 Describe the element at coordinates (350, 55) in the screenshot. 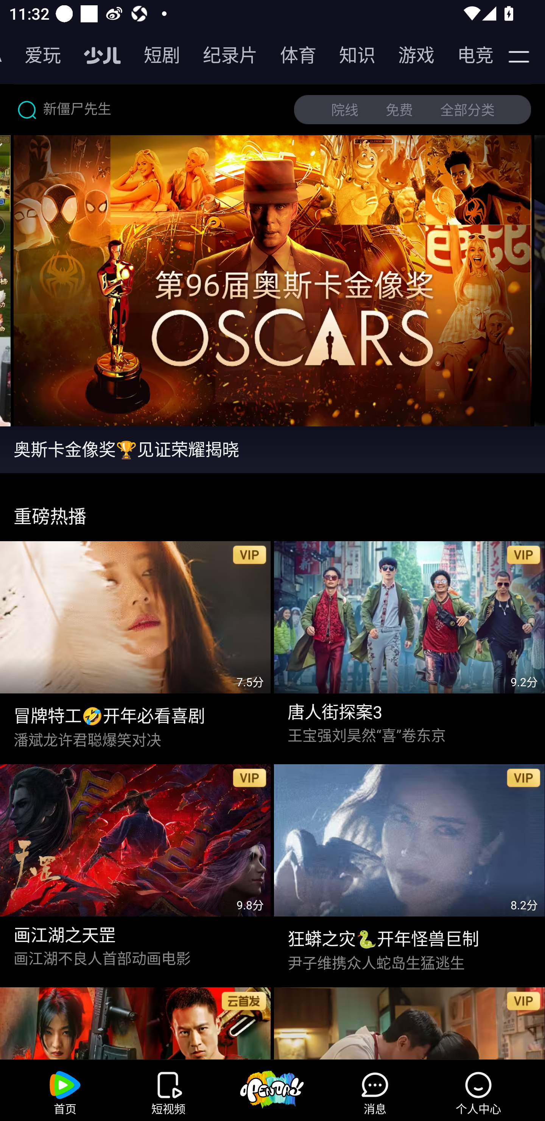

I see `知识` at that location.